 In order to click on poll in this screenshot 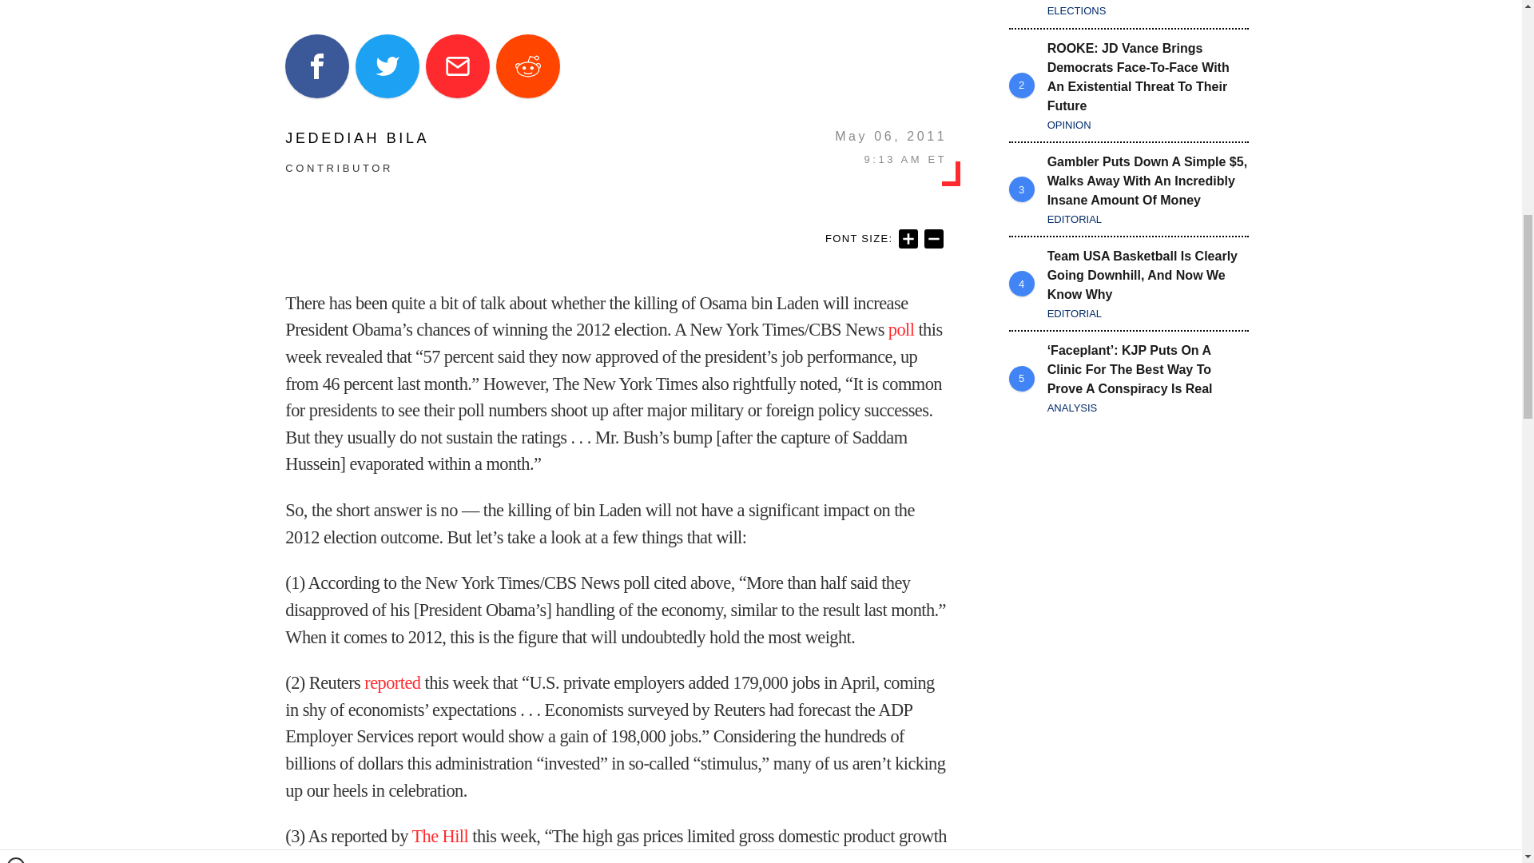, I will do `click(901, 329)`.